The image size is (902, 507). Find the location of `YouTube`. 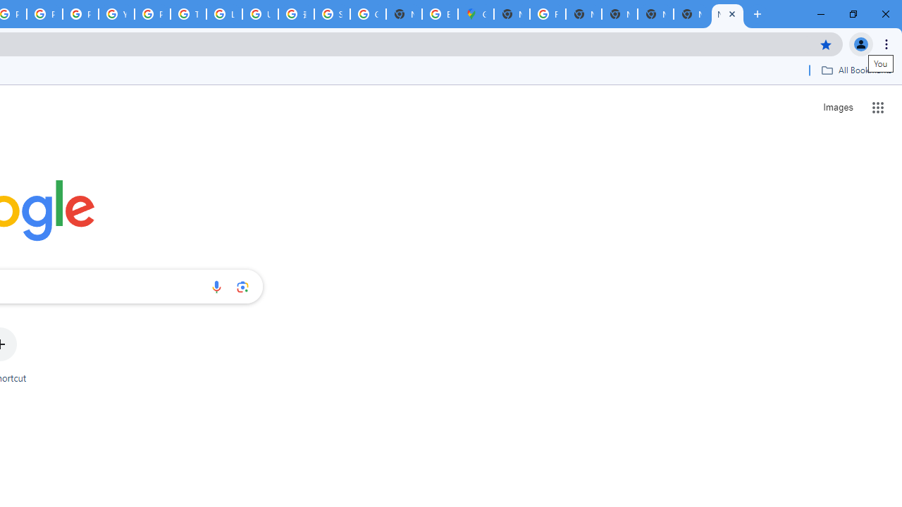

YouTube is located at coordinates (116, 14).